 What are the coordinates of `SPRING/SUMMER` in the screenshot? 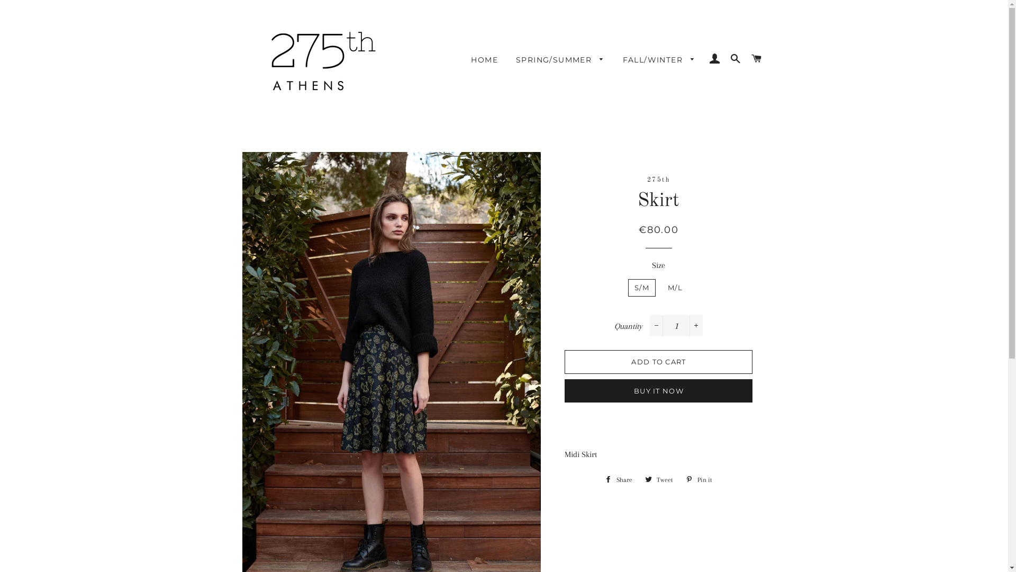 It's located at (560, 60).